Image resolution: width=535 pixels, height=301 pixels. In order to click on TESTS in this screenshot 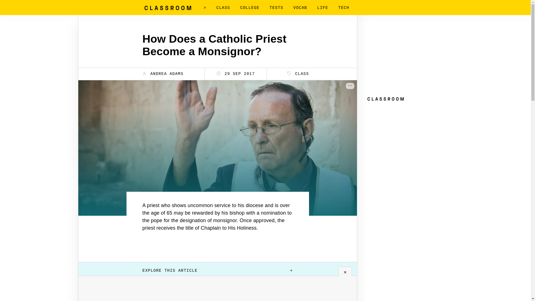, I will do `click(276, 8)`.